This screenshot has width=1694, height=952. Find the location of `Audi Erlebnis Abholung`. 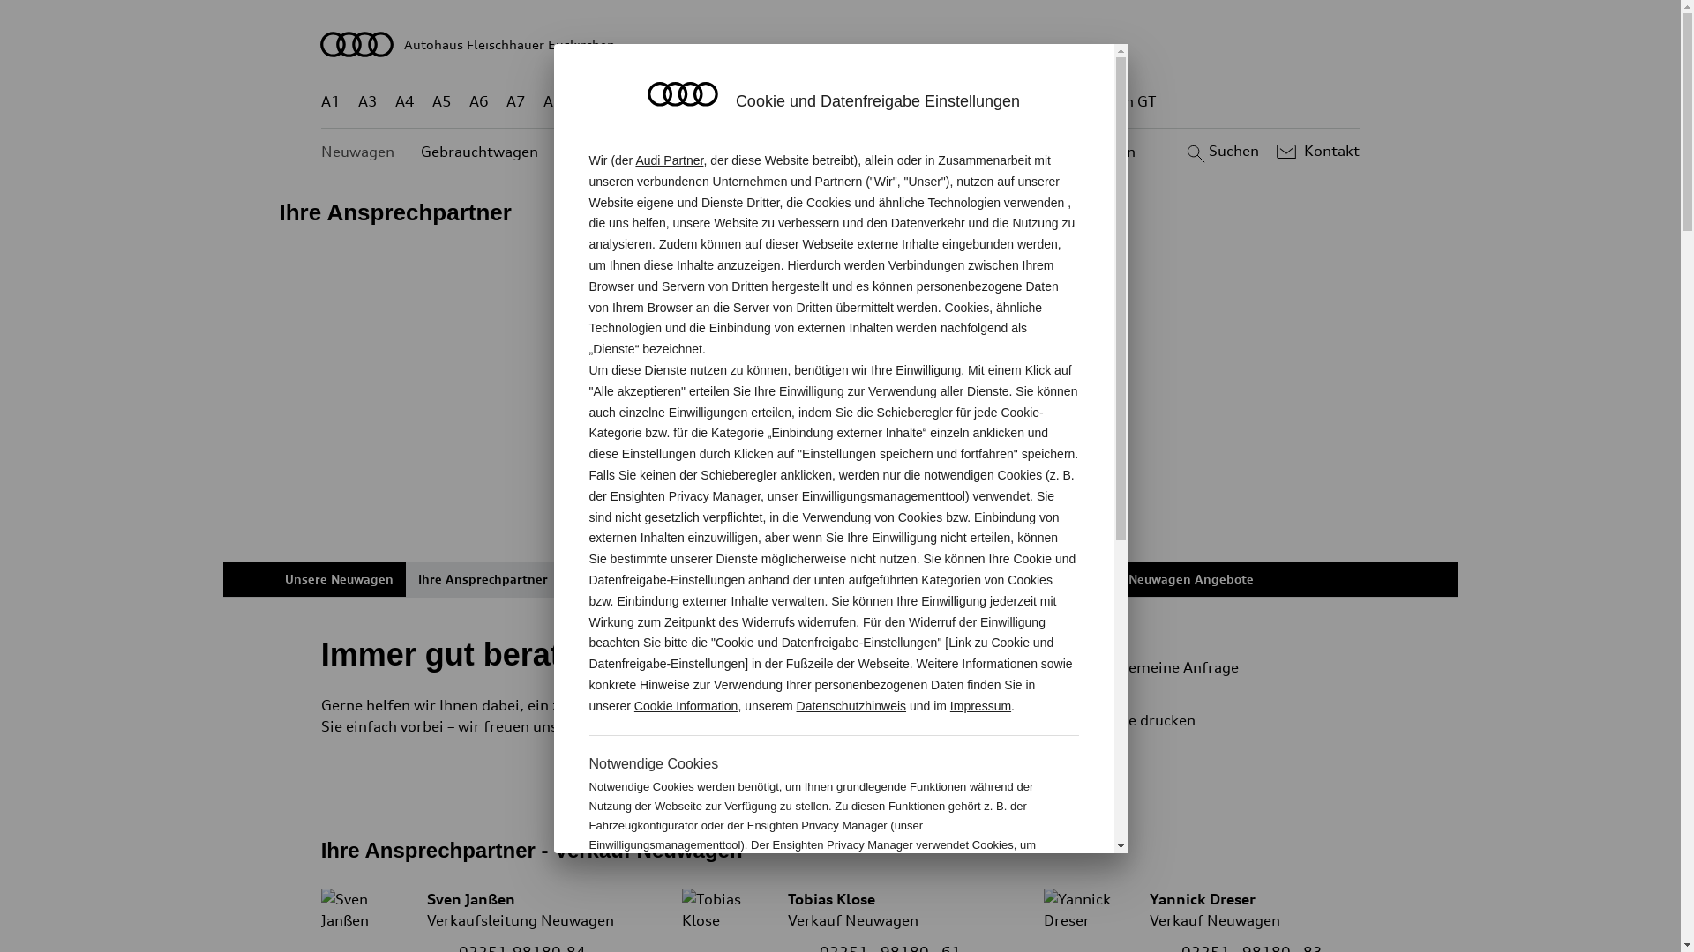

Audi Erlebnis Abholung is located at coordinates (643, 579).